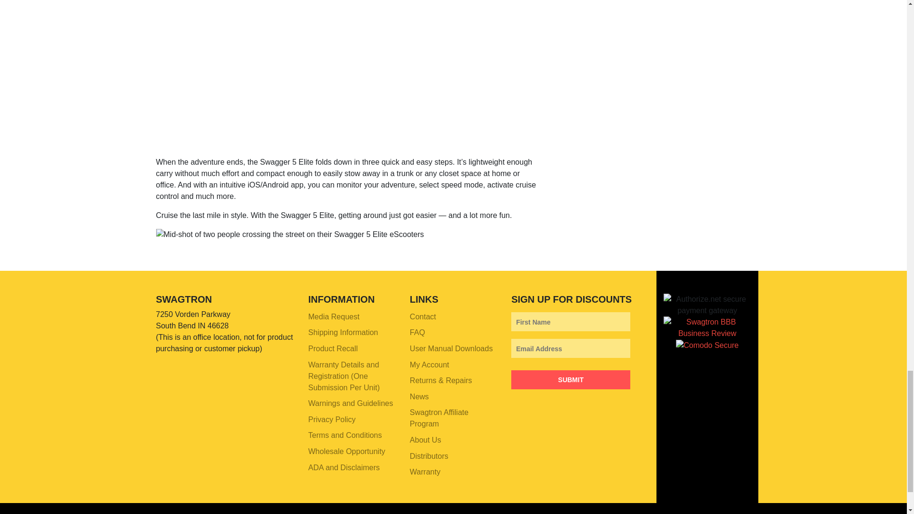 The image size is (914, 514). Describe the element at coordinates (352, 451) in the screenshot. I see `Wholesale Opportunity` at that location.